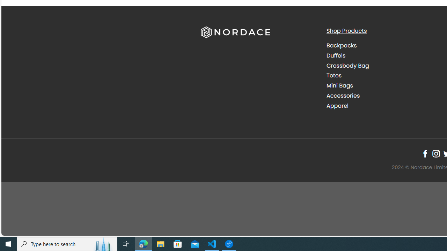 The height and width of the screenshot is (251, 447). I want to click on Crossbody Bag, so click(348, 66).